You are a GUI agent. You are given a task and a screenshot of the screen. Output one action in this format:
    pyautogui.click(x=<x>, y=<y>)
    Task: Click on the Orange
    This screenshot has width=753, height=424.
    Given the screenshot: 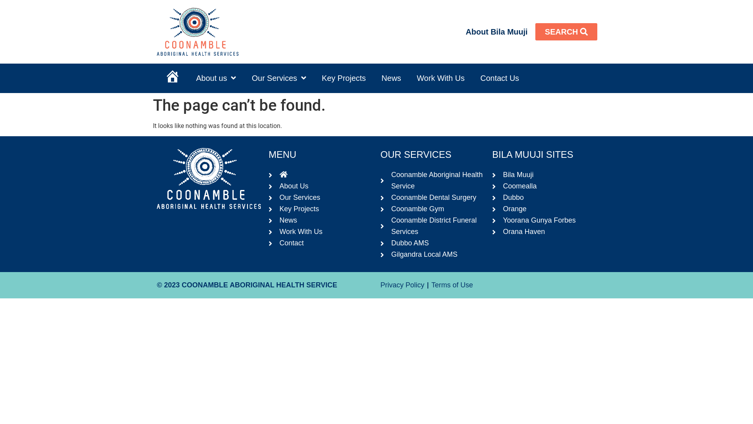 What is the action you would take?
    pyautogui.click(x=544, y=209)
    